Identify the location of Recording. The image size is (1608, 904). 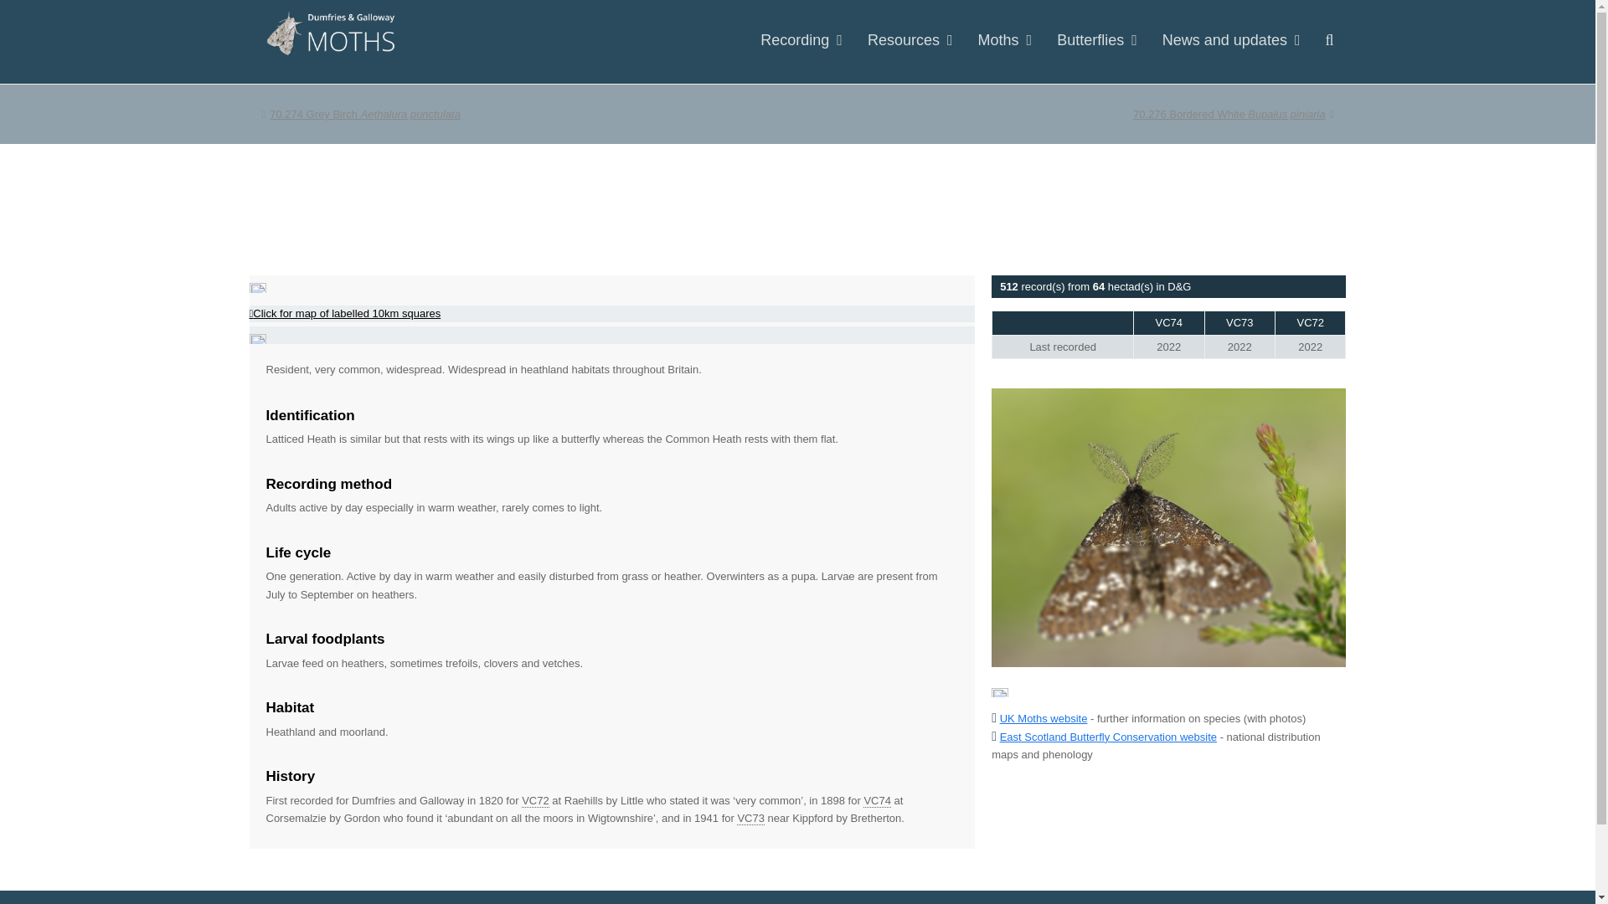
(360, 114).